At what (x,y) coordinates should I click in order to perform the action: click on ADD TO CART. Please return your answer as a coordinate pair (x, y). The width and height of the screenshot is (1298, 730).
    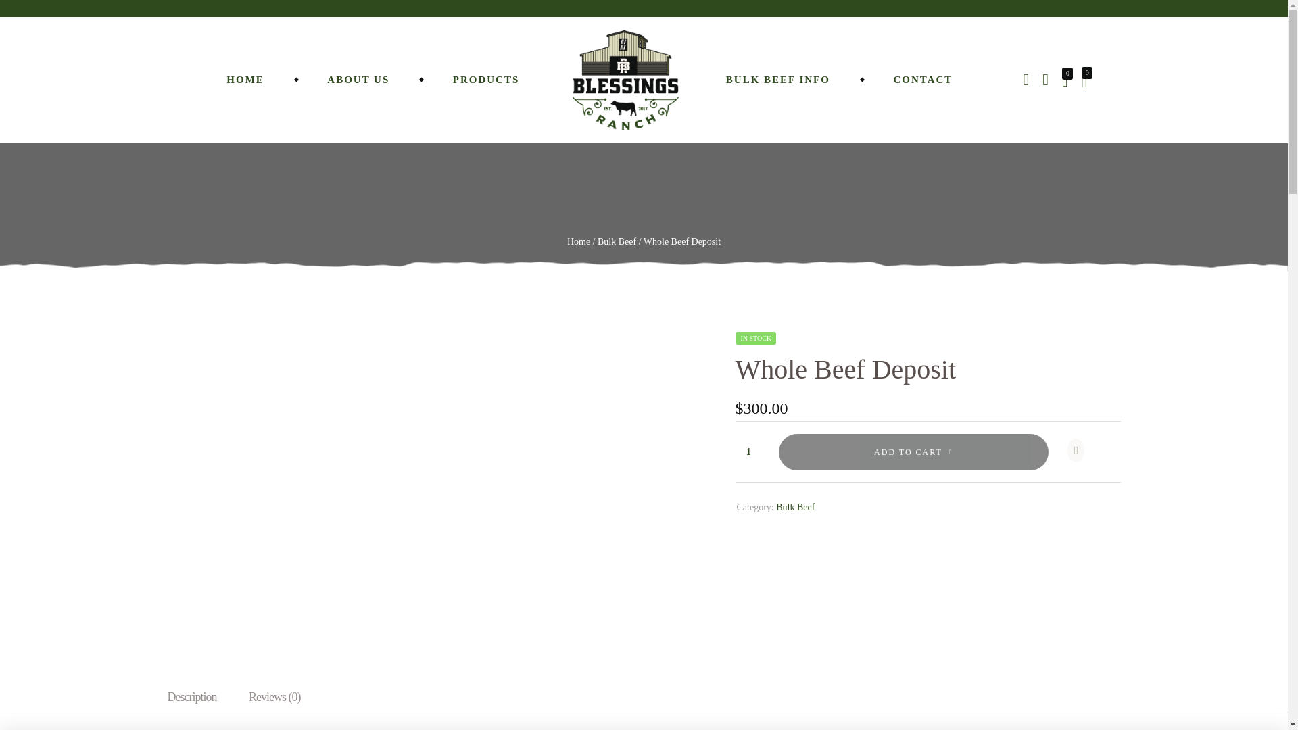
    Looking at the image, I should click on (914, 452).